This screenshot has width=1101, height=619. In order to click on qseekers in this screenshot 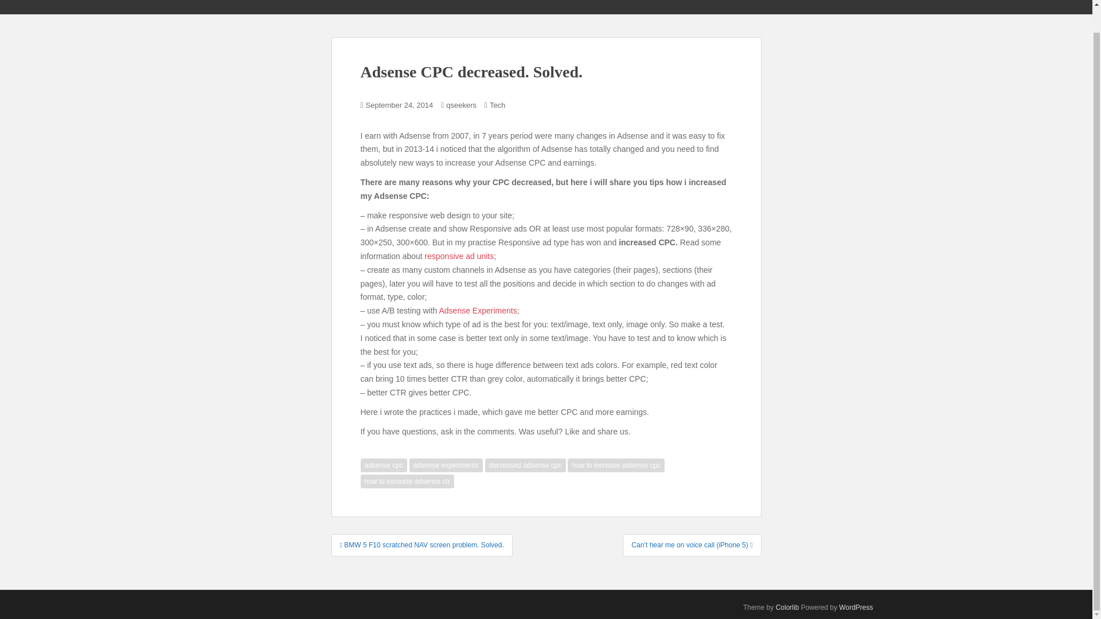, I will do `click(461, 105)`.